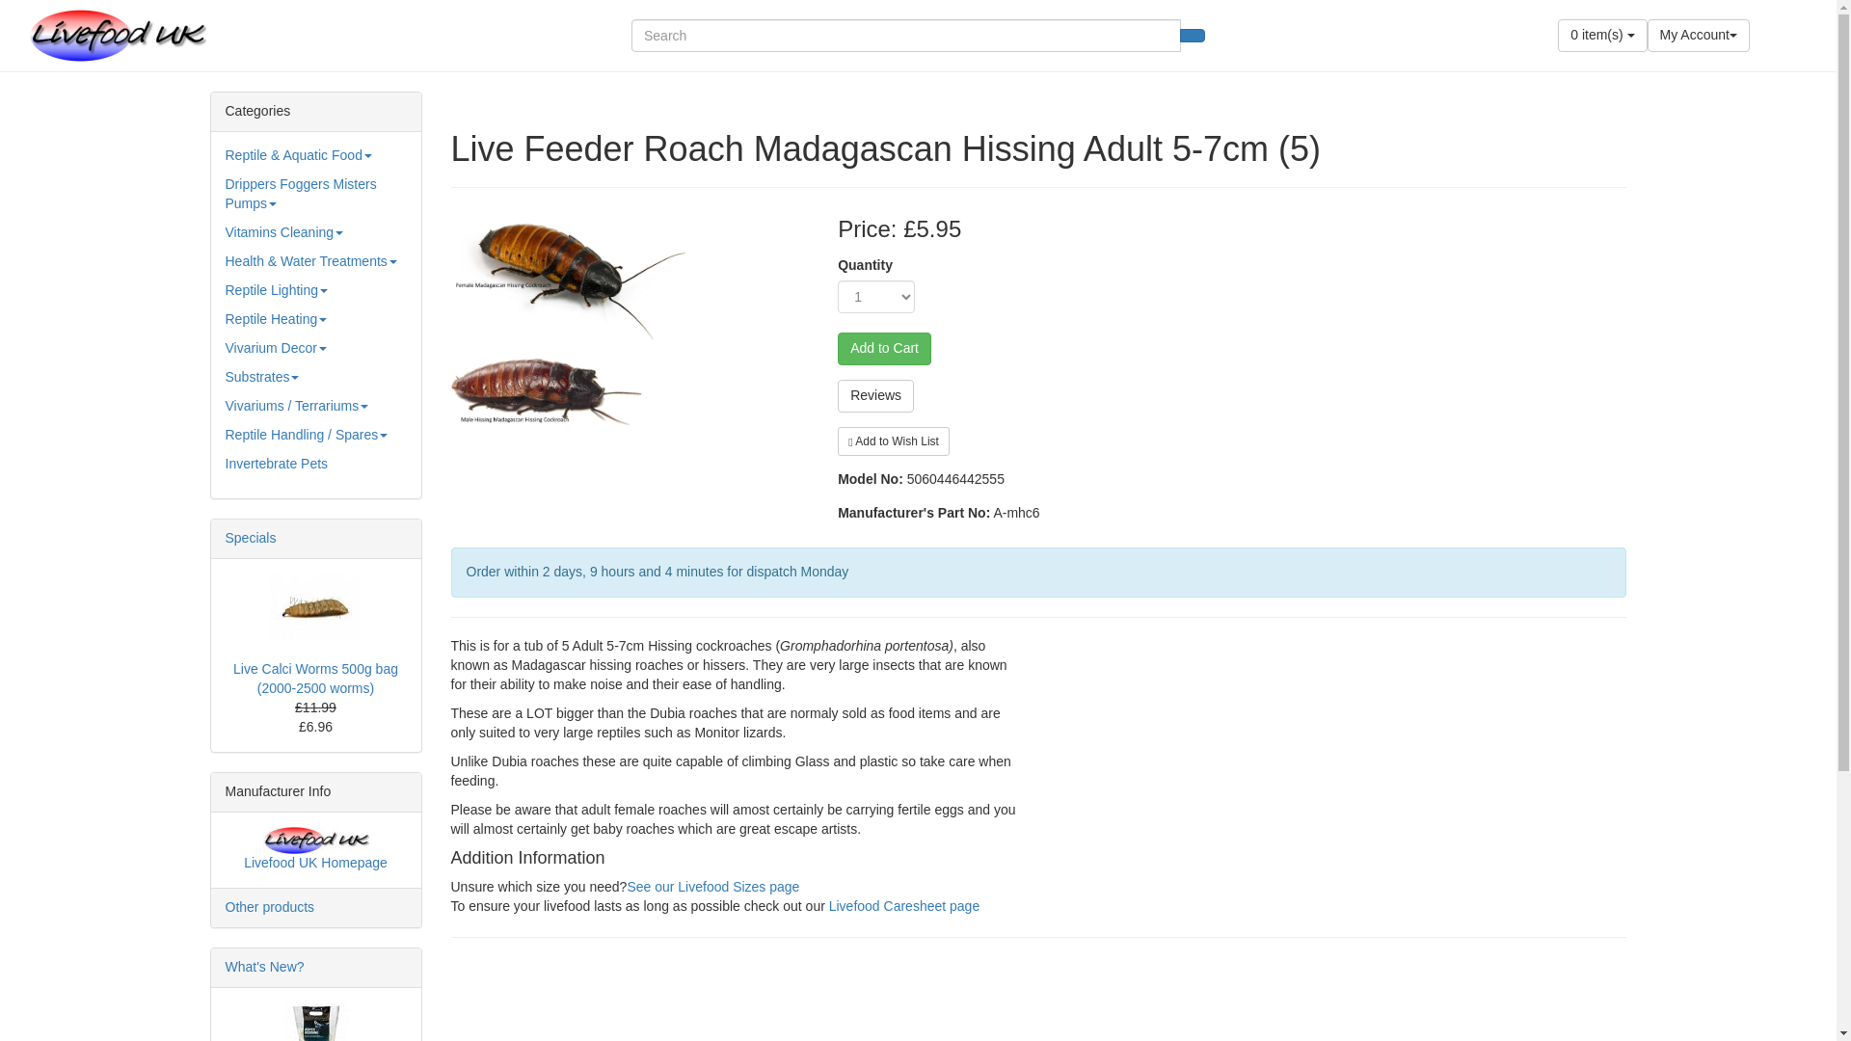 This screenshot has width=1851, height=1041. Describe the element at coordinates (315, 840) in the screenshot. I see `Livefood UK` at that location.